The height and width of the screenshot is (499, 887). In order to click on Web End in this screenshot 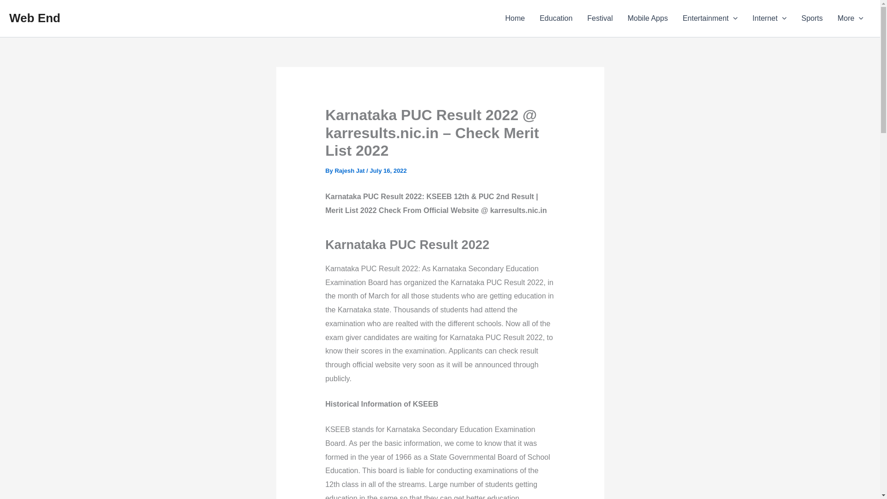, I will do `click(34, 18)`.